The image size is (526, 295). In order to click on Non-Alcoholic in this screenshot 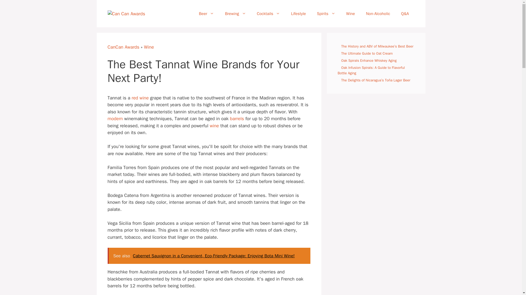, I will do `click(378, 14)`.